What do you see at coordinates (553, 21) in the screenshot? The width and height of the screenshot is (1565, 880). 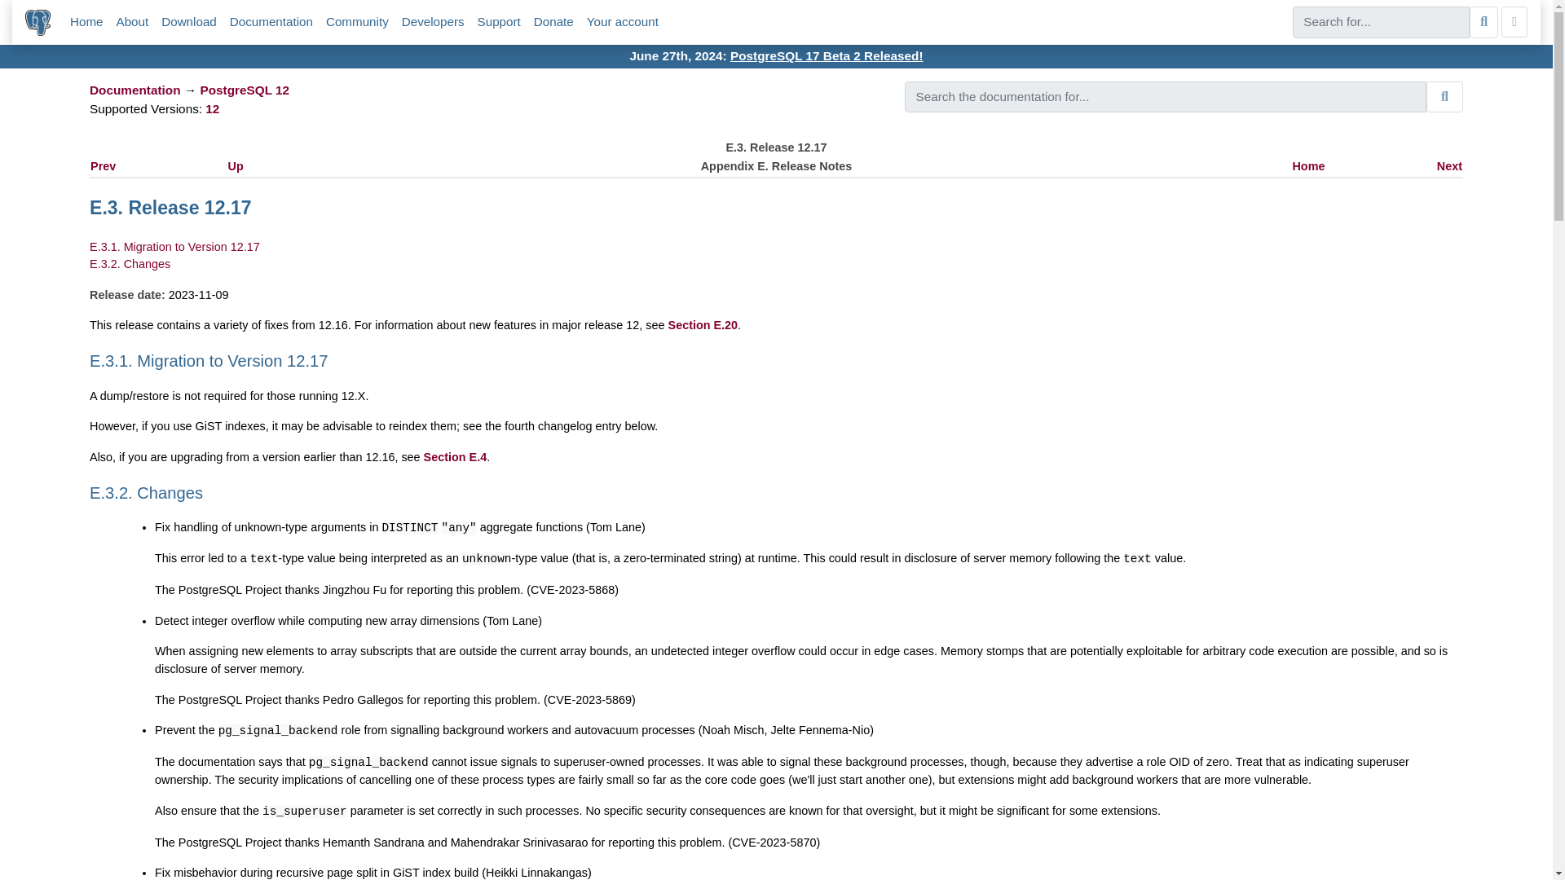 I see `Donate` at bounding box center [553, 21].